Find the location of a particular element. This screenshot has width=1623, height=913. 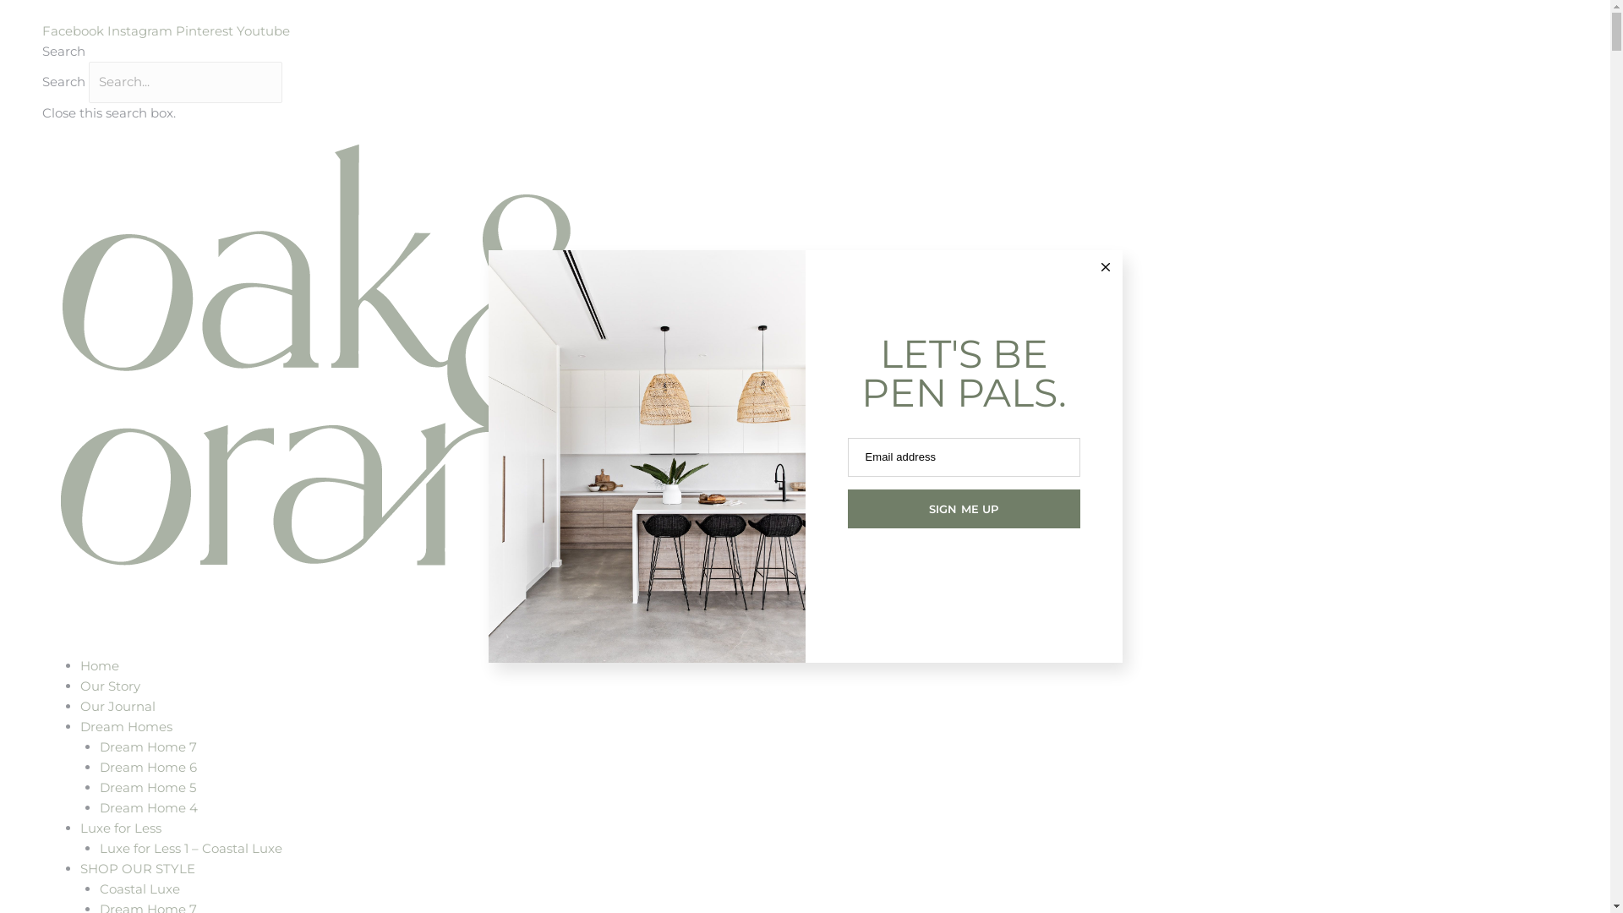

Facebook is located at coordinates (74, 30).